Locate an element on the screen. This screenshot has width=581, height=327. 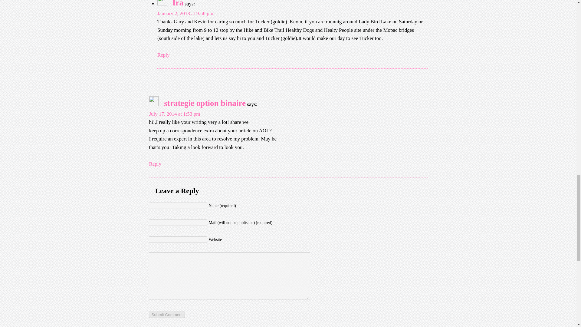
strategie option binaire is located at coordinates (205, 104).